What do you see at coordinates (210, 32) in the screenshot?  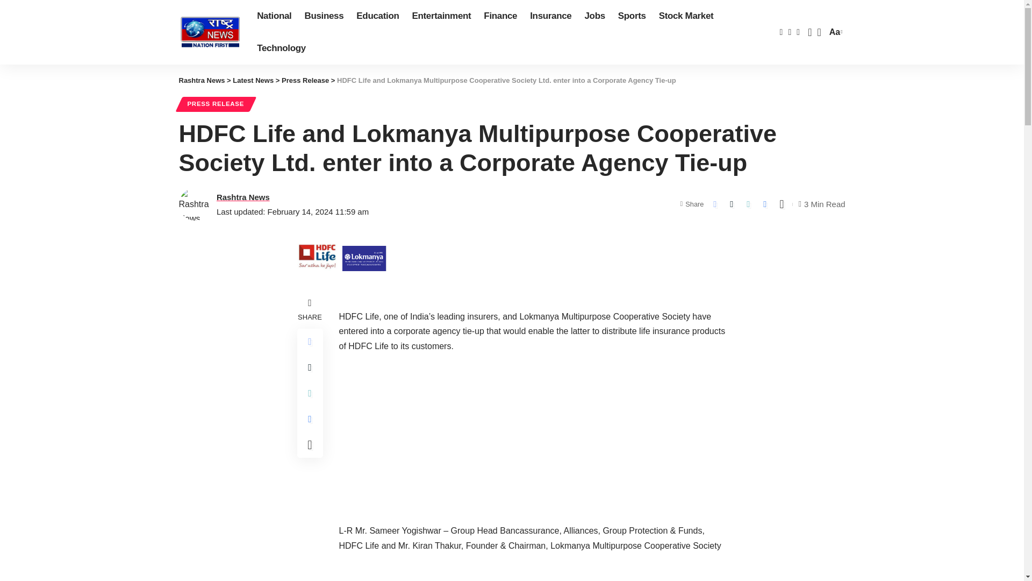 I see `Rashtra News` at bounding box center [210, 32].